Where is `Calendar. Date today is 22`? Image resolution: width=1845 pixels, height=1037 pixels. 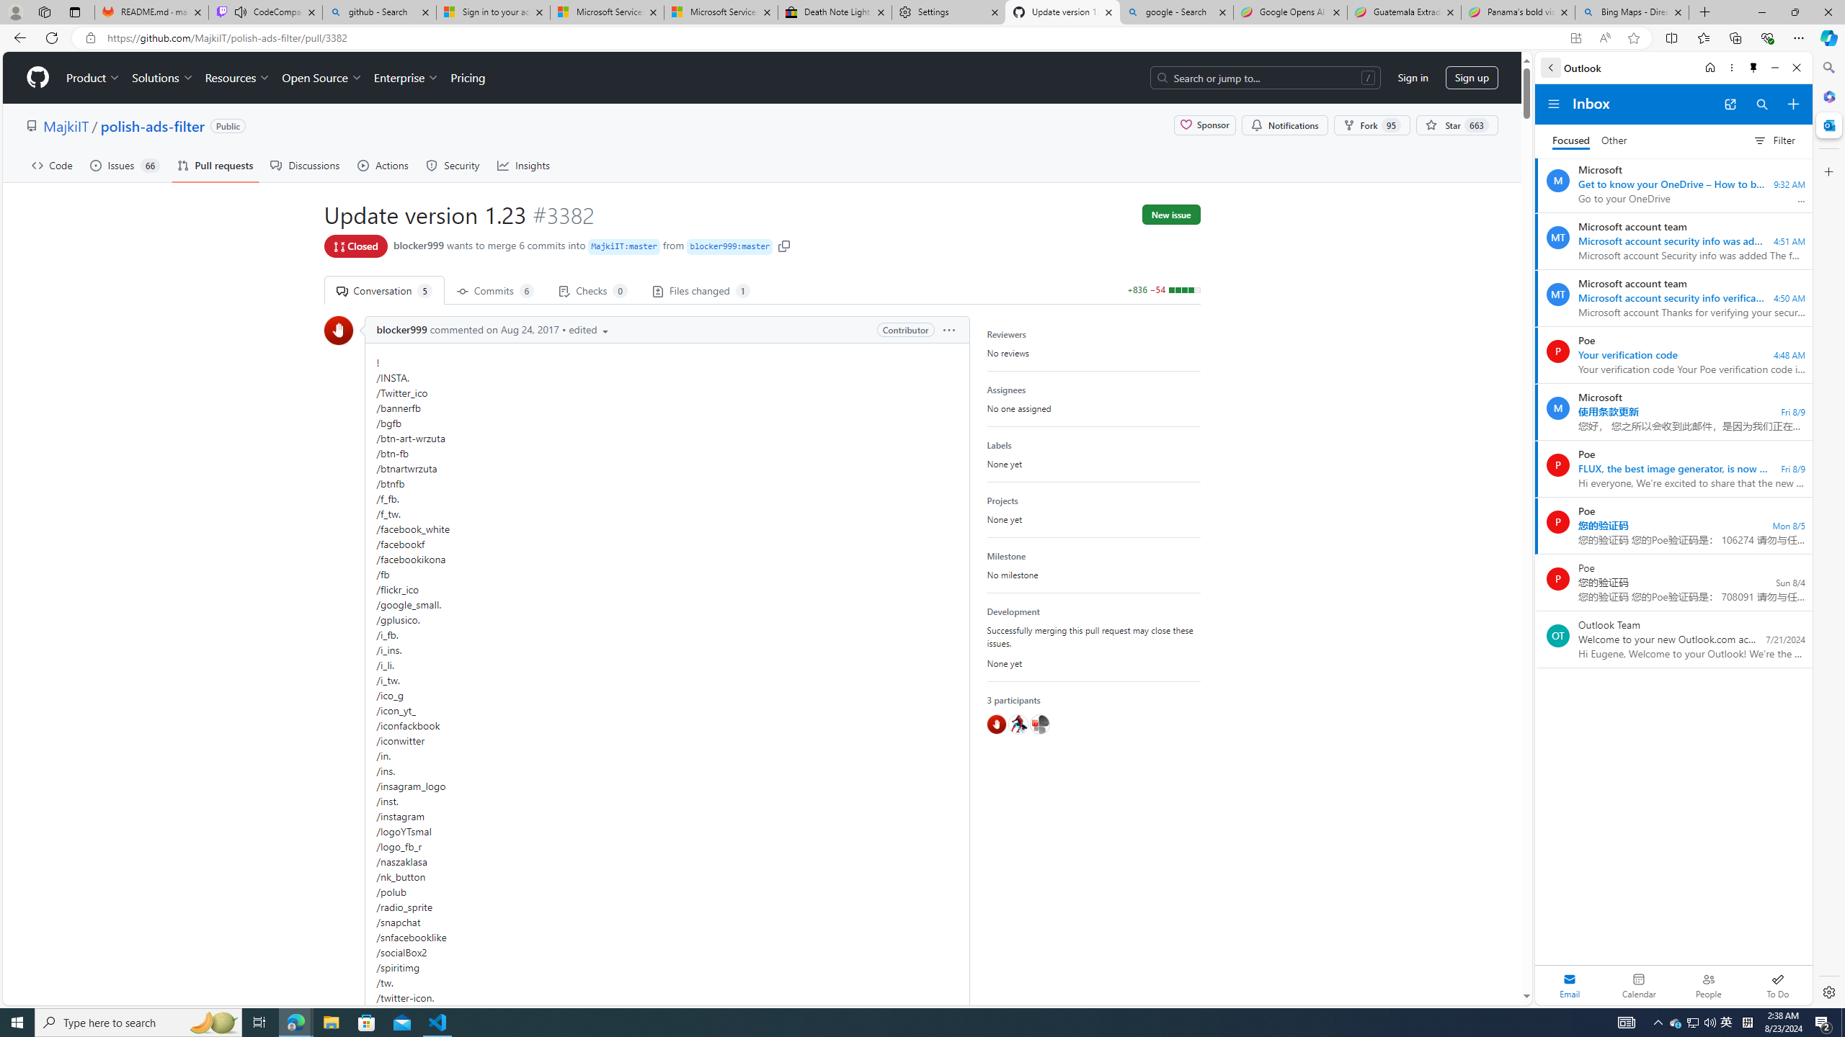
Calendar. Date today is 22 is located at coordinates (1639, 985).